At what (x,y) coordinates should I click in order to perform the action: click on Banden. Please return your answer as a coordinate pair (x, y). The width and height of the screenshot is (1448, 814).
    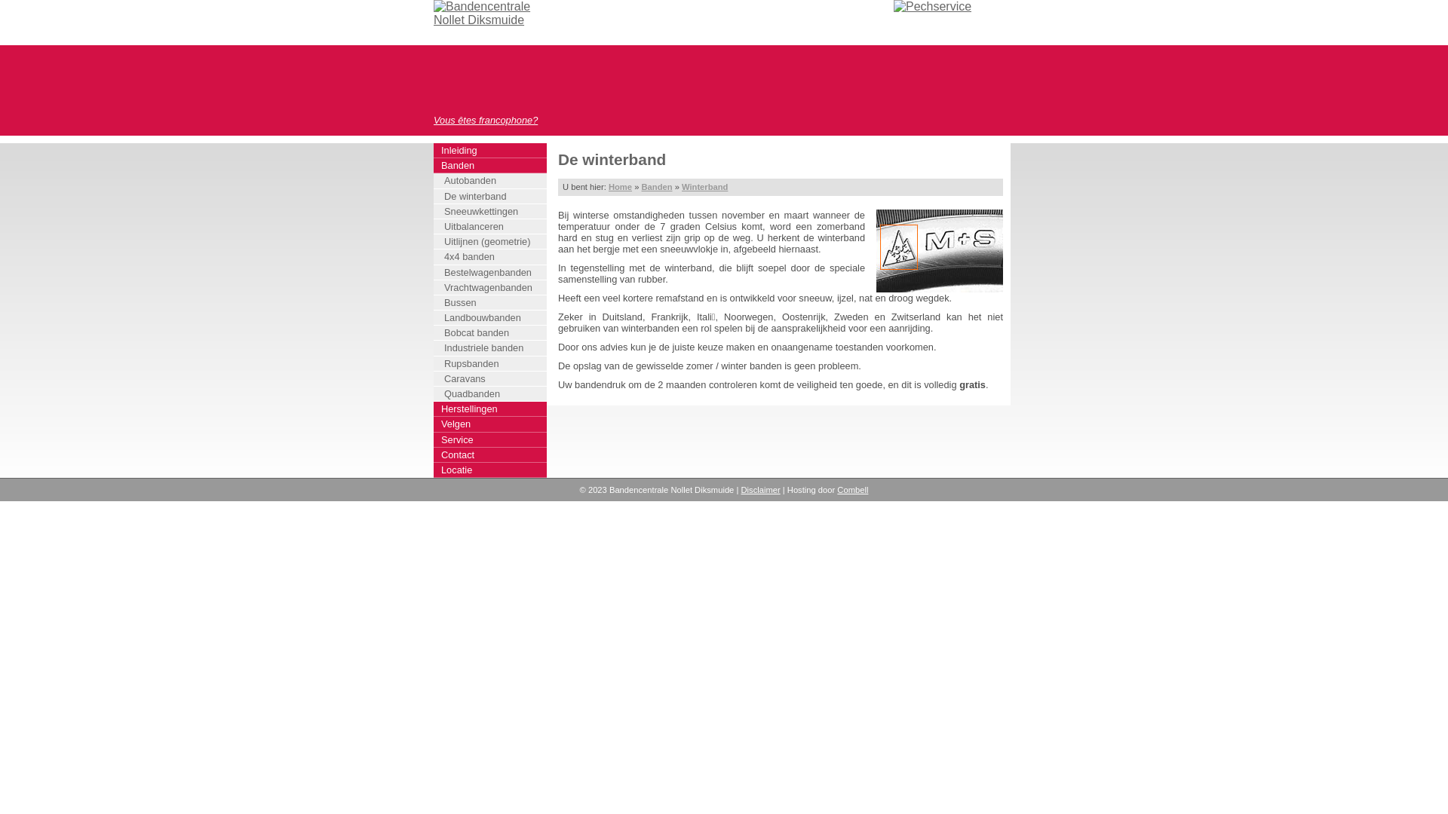
    Looking at the image, I should click on (656, 187).